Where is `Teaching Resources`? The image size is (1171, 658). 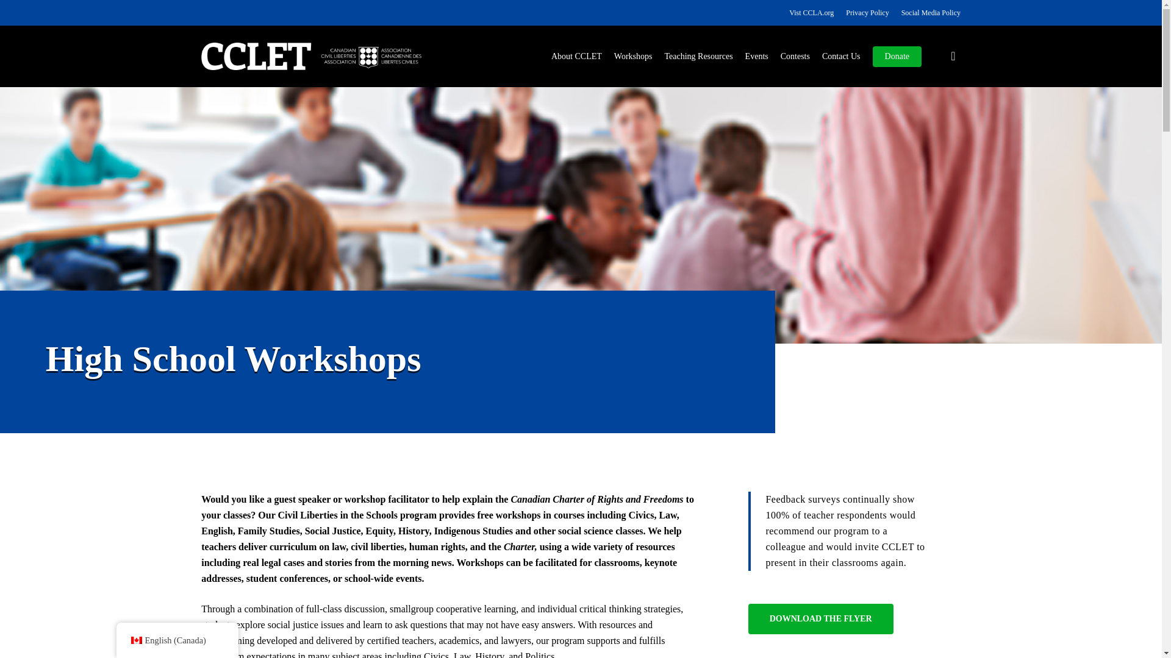
Teaching Resources is located at coordinates (698, 55).